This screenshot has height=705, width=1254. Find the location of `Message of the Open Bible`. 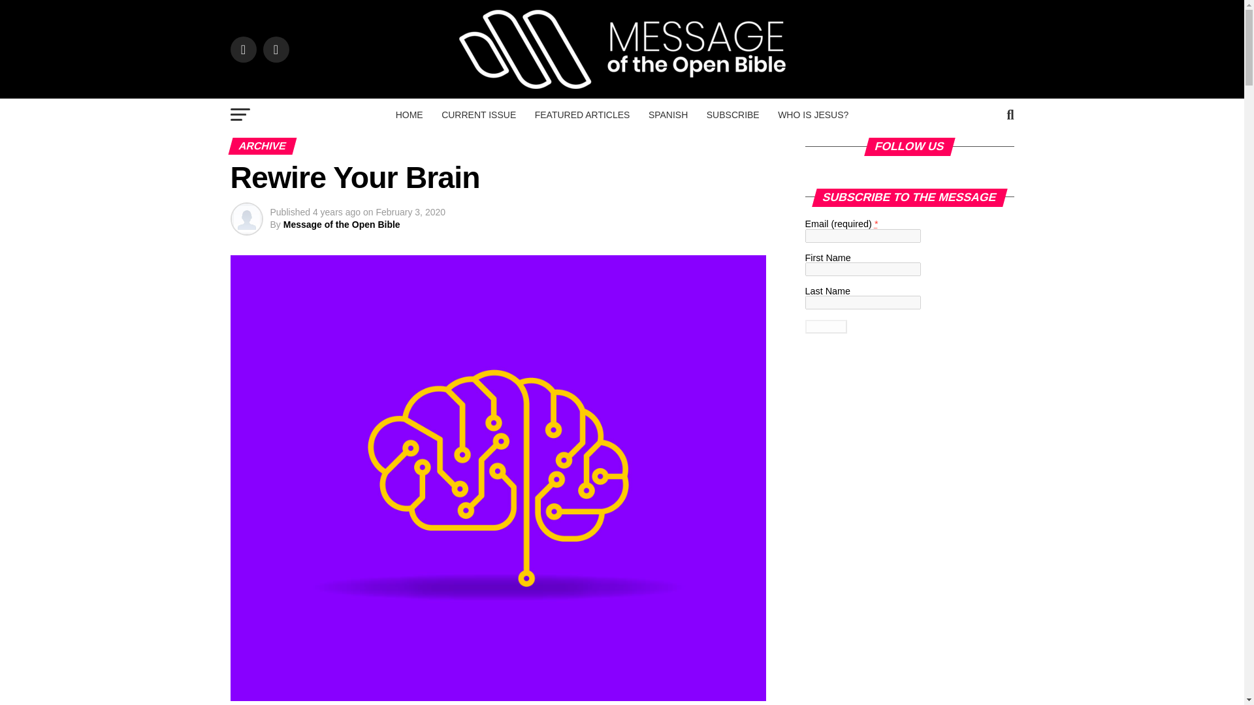

Message of the Open Bible is located at coordinates (341, 225).